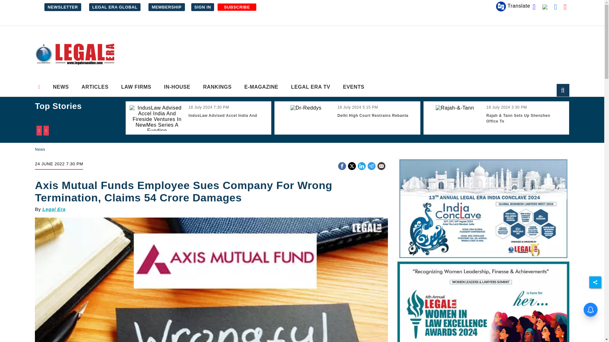 This screenshot has width=609, height=342. Describe the element at coordinates (306, 108) in the screenshot. I see `Dr-Reddys` at that location.